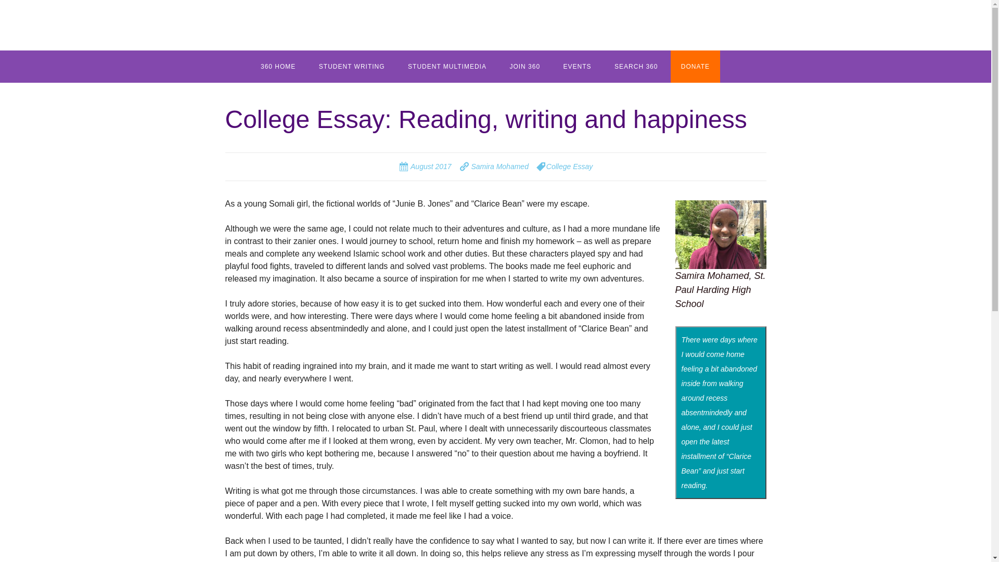 Image resolution: width=999 pixels, height=562 pixels. I want to click on ABOUT 360, so click(302, 99).